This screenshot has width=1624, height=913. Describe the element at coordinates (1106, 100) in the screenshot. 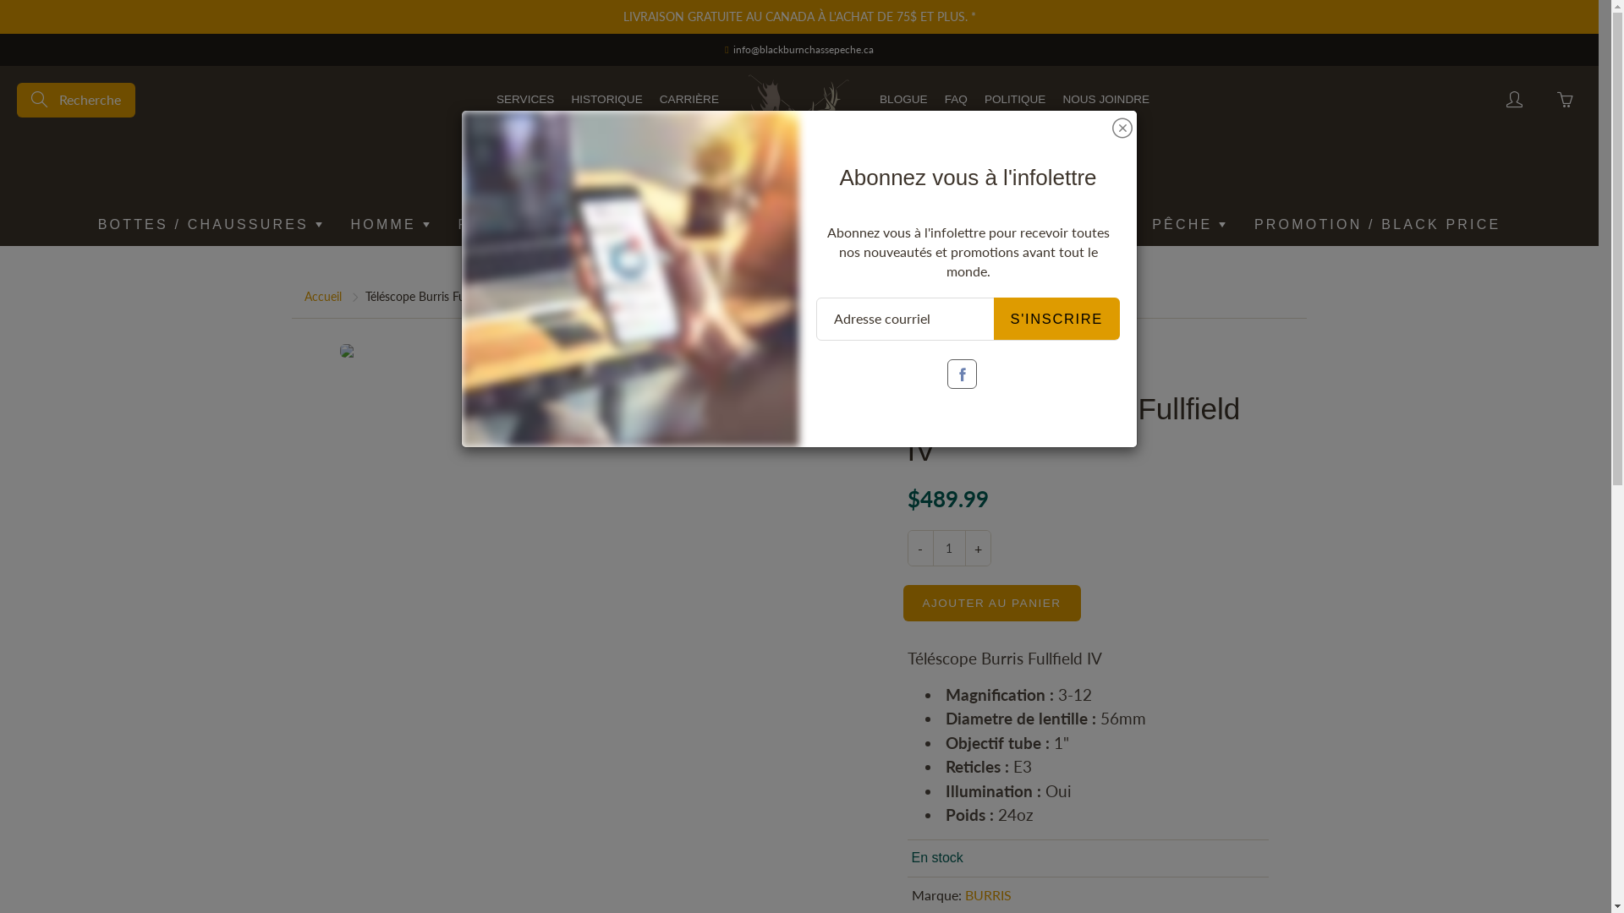

I see `NOUS JOINDRE` at that location.